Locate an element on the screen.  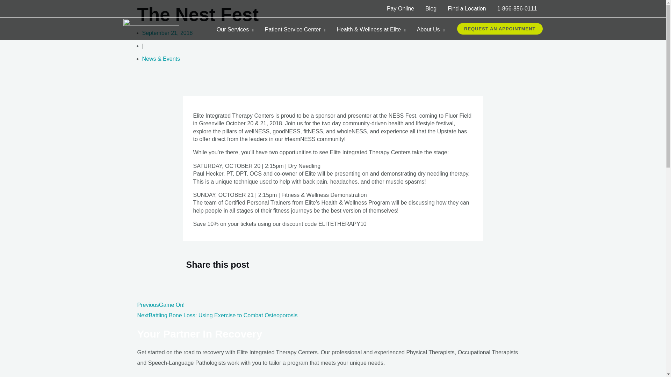
About Us is located at coordinates (431, 30).